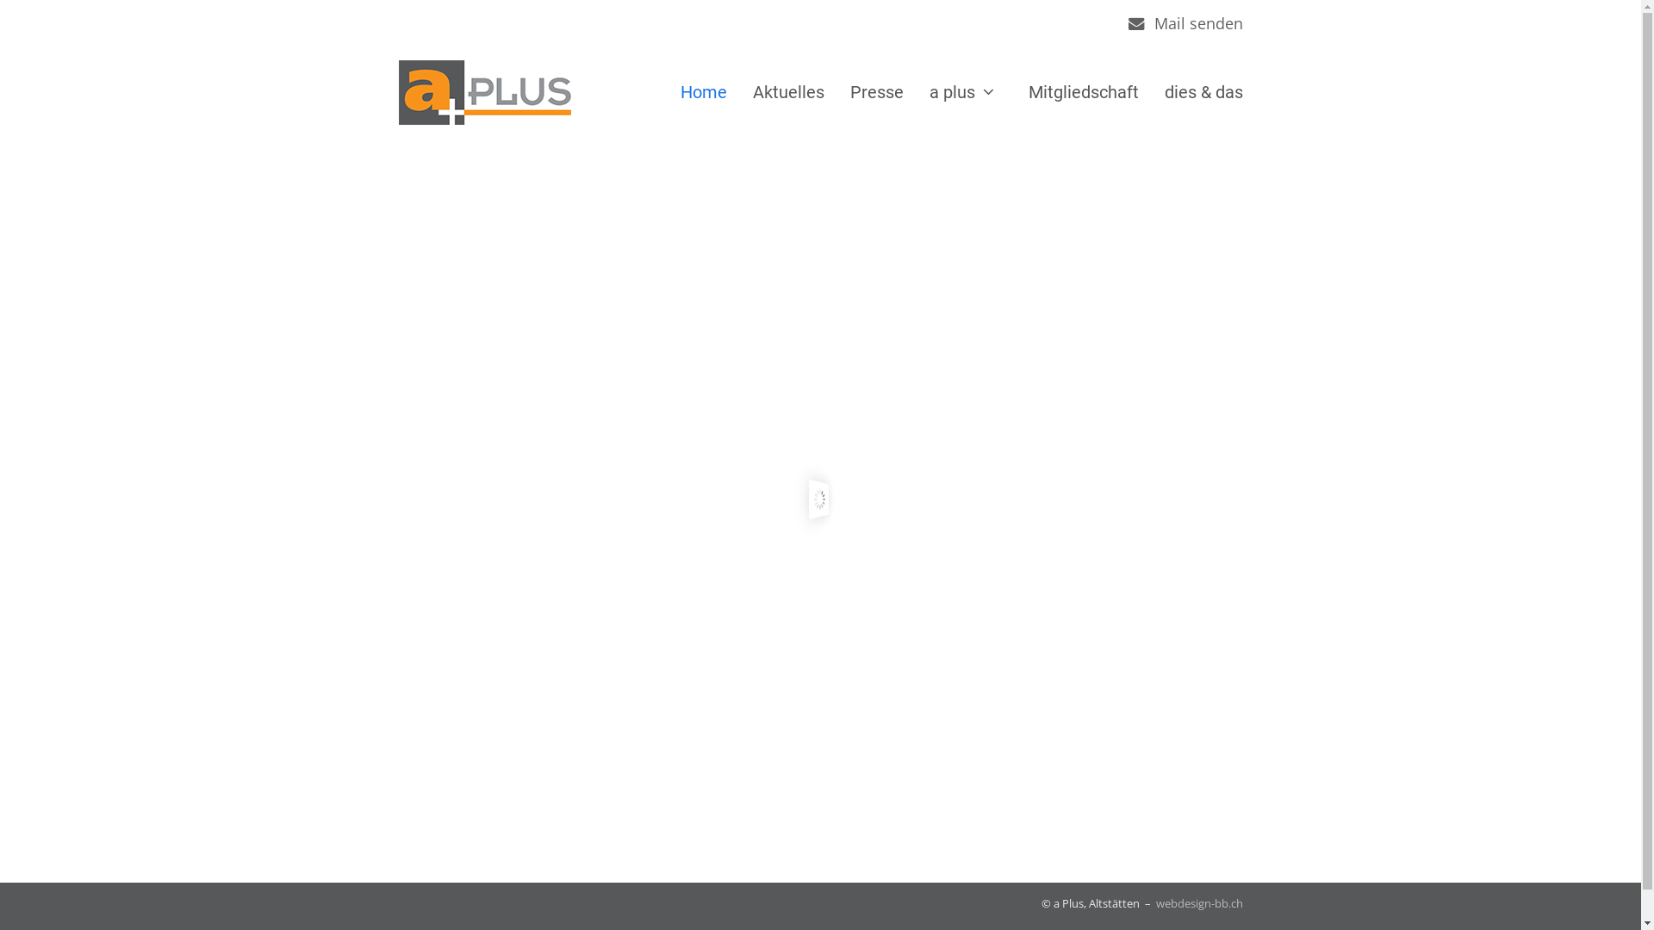 This screenshot has width=1654, height=930. Describe the element at coordinates (966, 92) in the screenshot. I see `a plus` at that location.